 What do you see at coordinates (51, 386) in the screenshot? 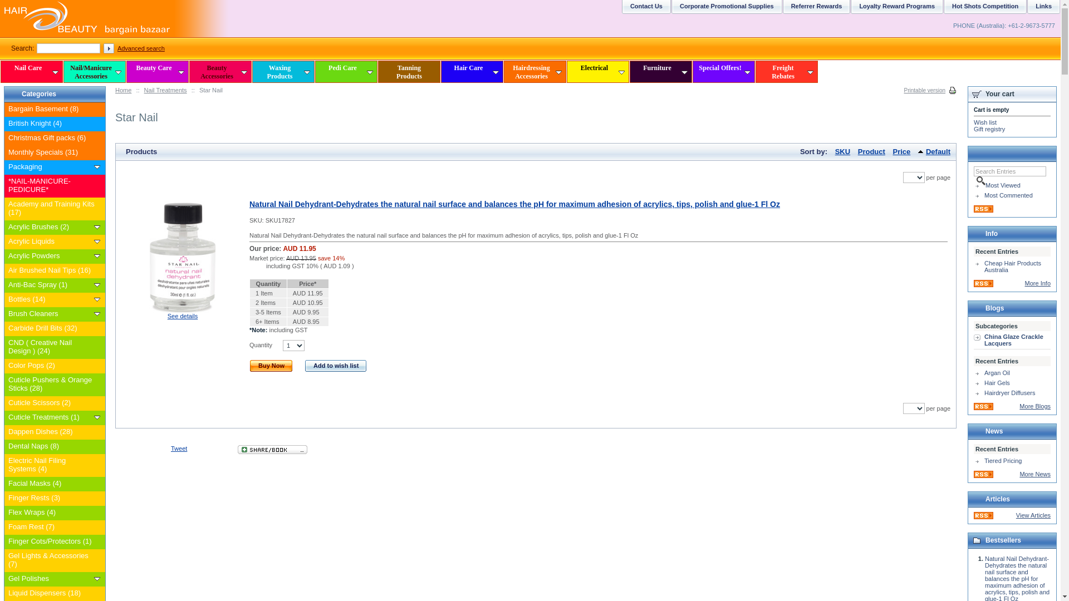
I see `Cuticle Pushers & Orange Sticks (28)` at bounding box center [51, 386].